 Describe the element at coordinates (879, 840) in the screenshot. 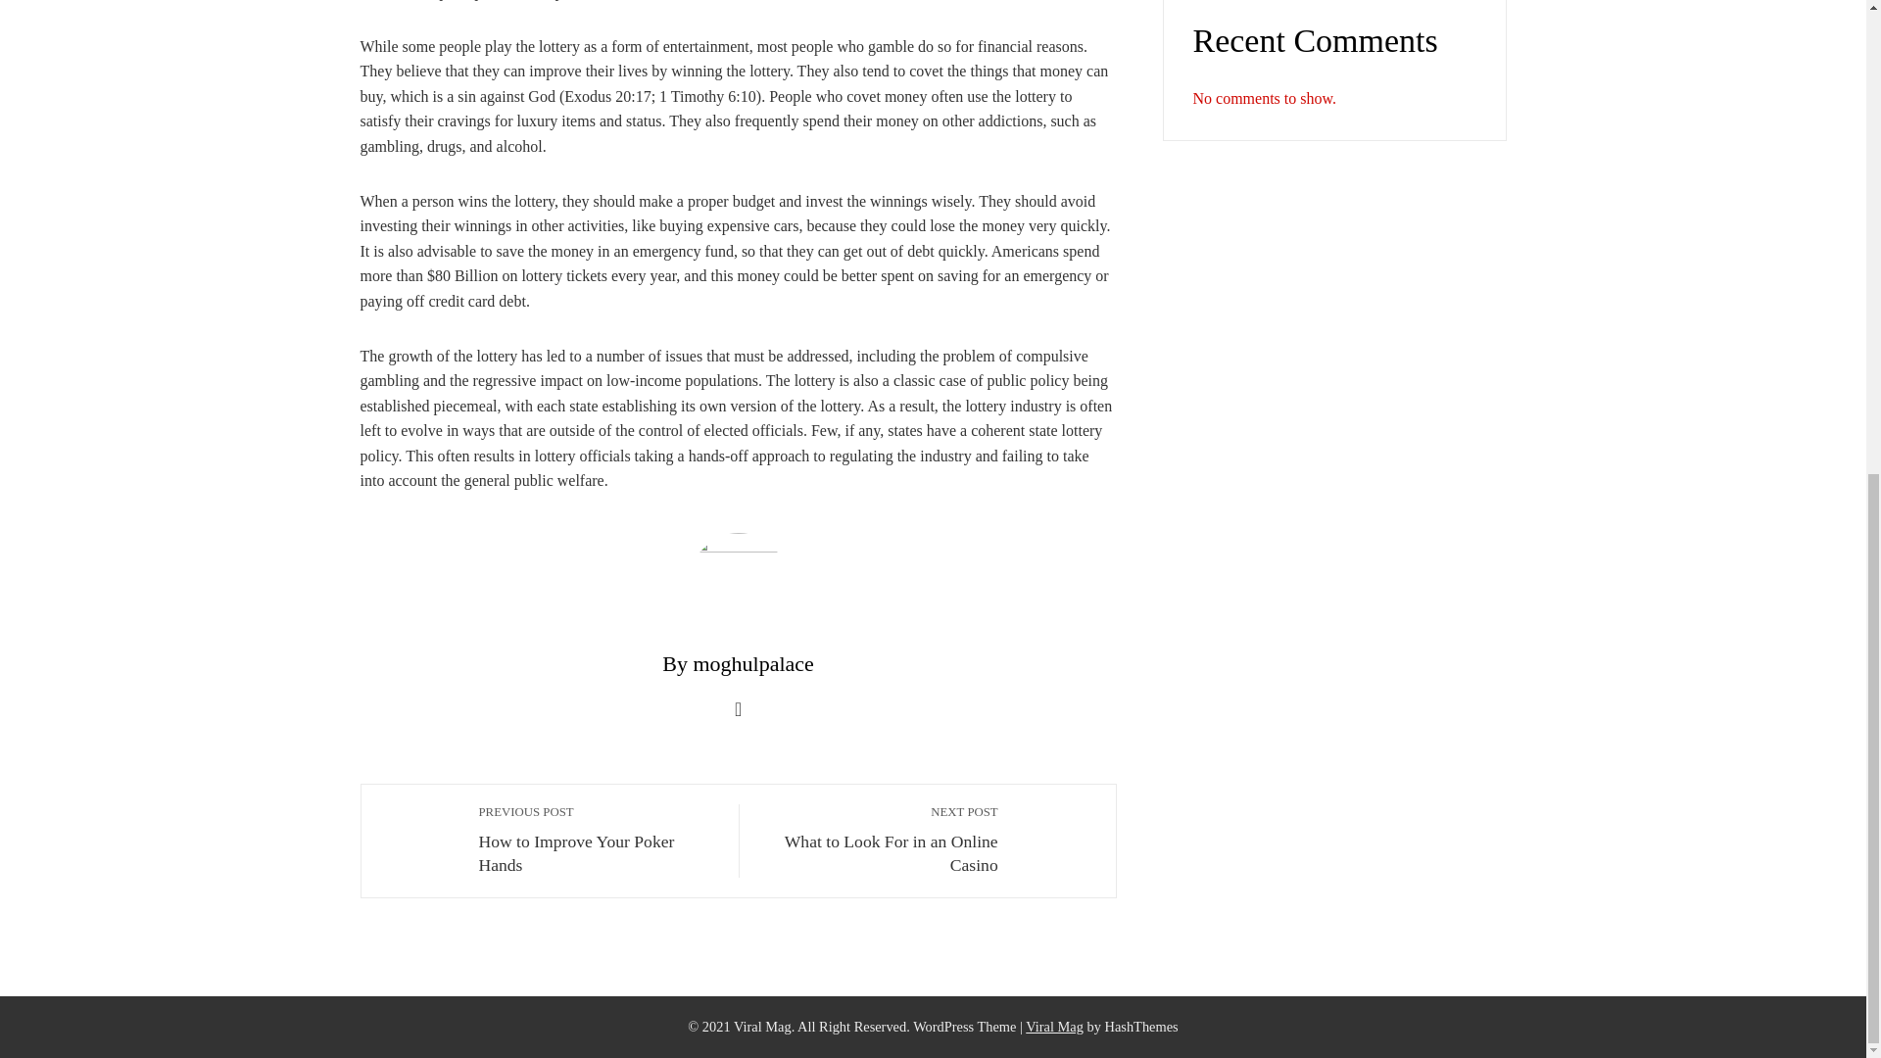

I see `Viral Mag` at that location.